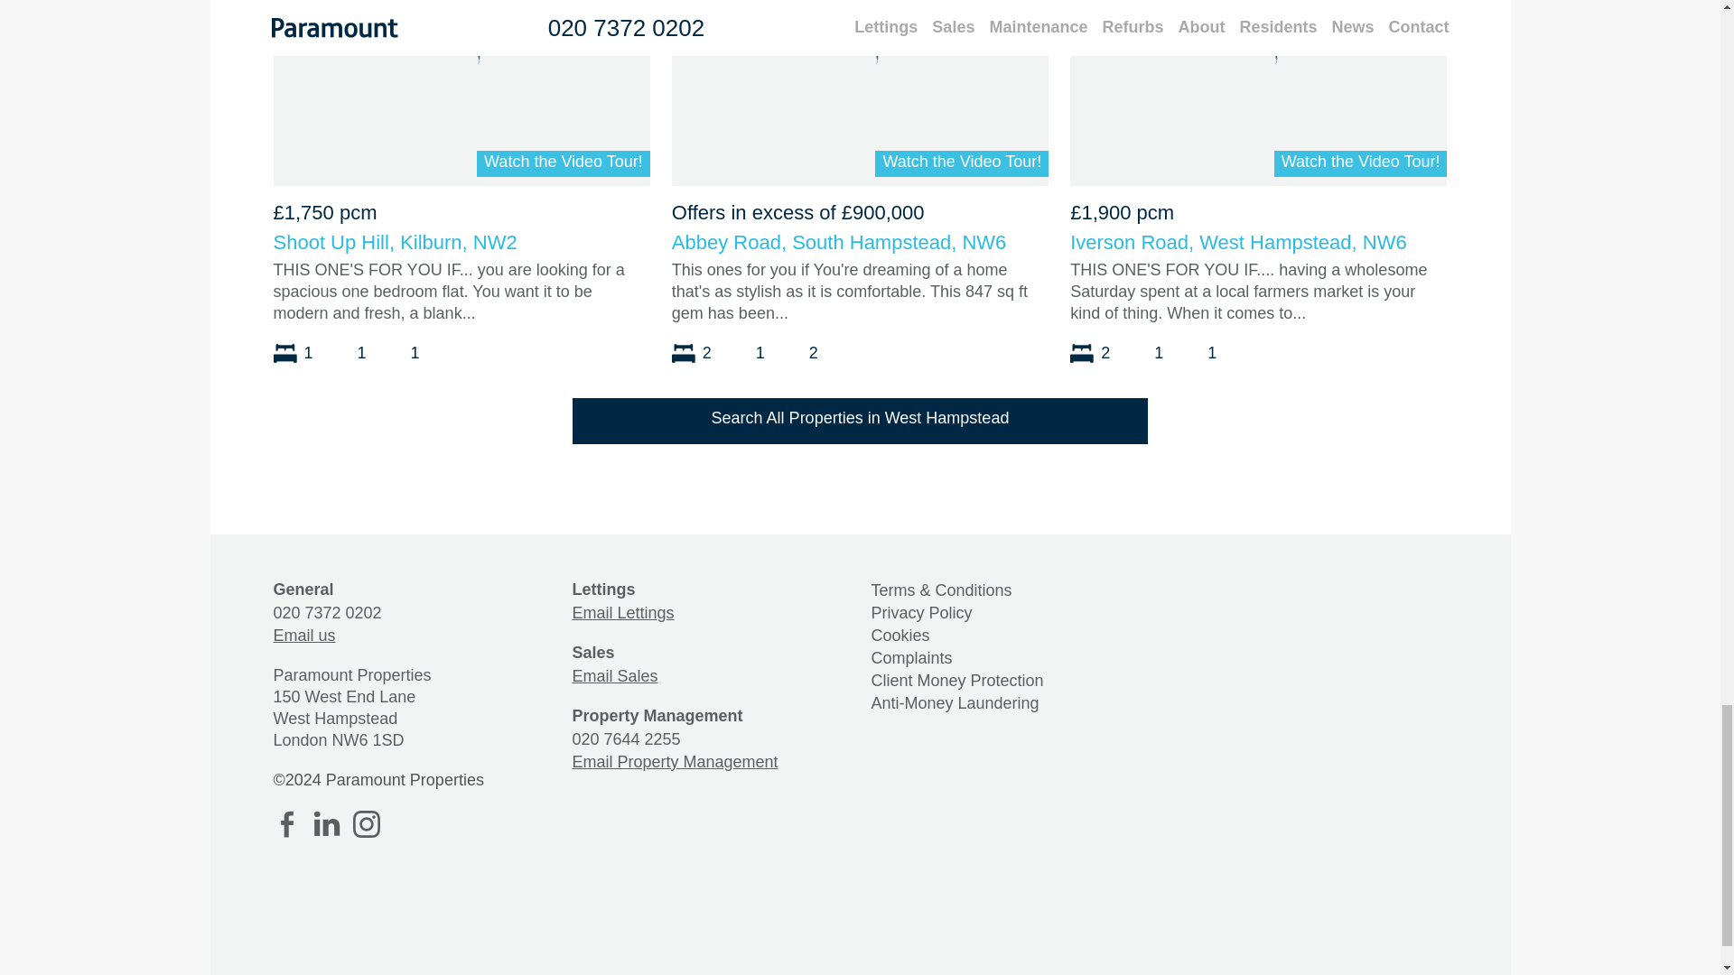 This screenshot has width=1734, height=975. What do you see at coordinates (406, 350) in the screenshot?
I see `Bathrooms` at bounding box center [406, 350].